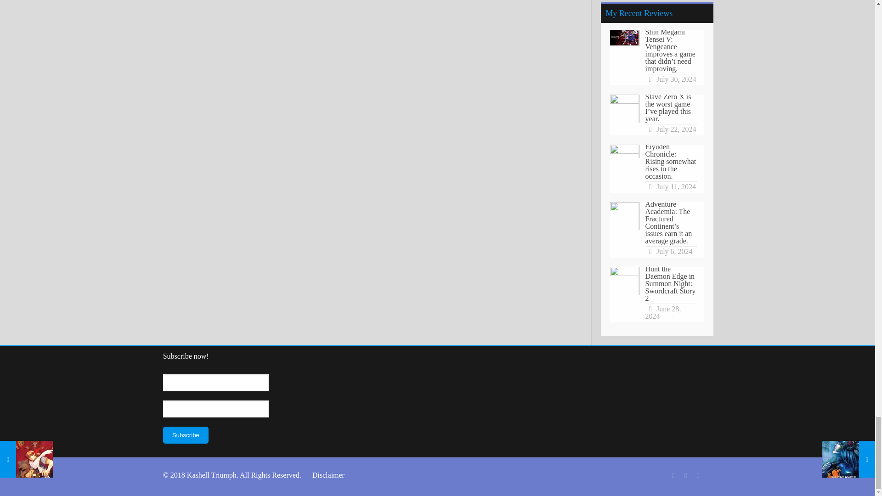  I want to click on Facebook, so click(673, 475).